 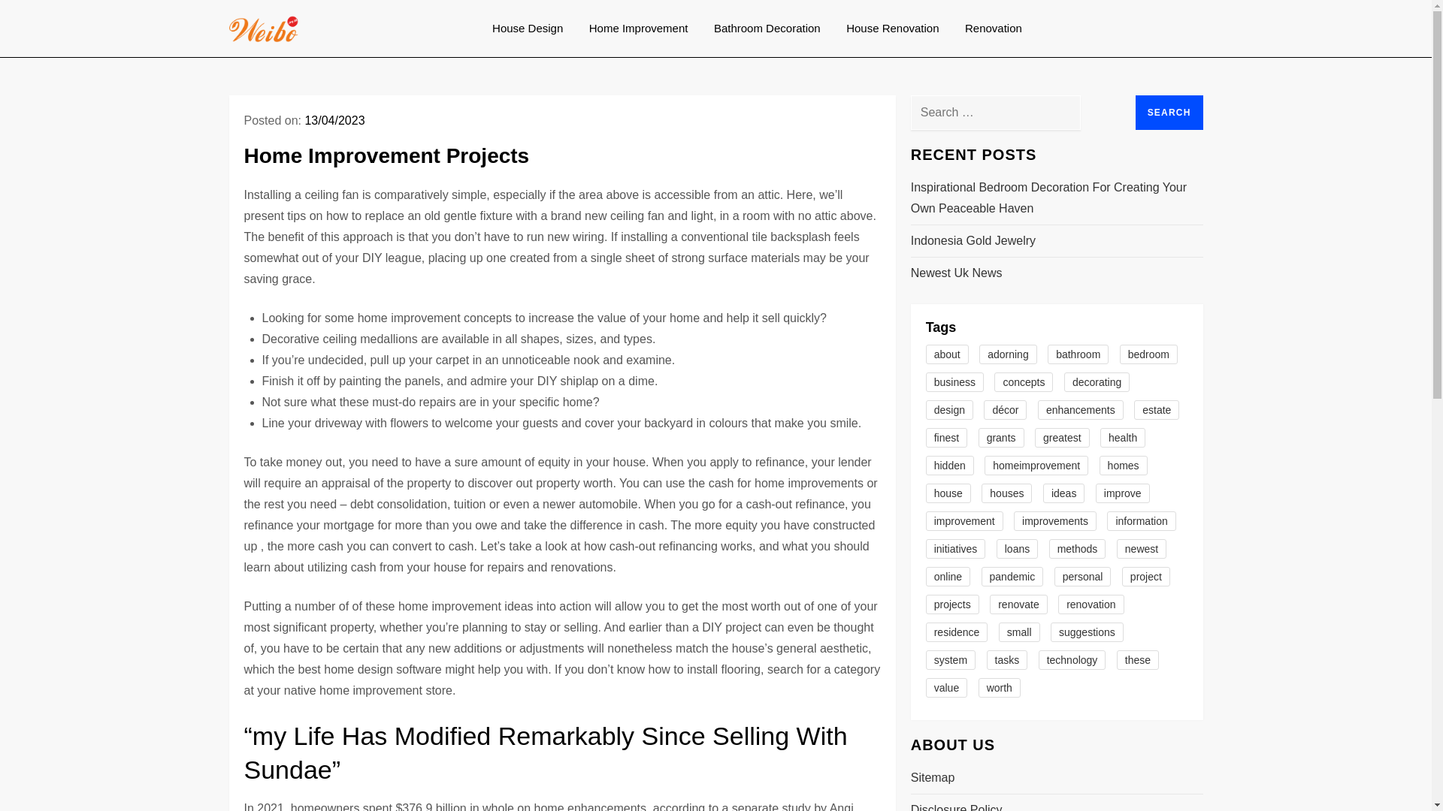 I want to click on Home Improvement, so click(x=639, y=29).